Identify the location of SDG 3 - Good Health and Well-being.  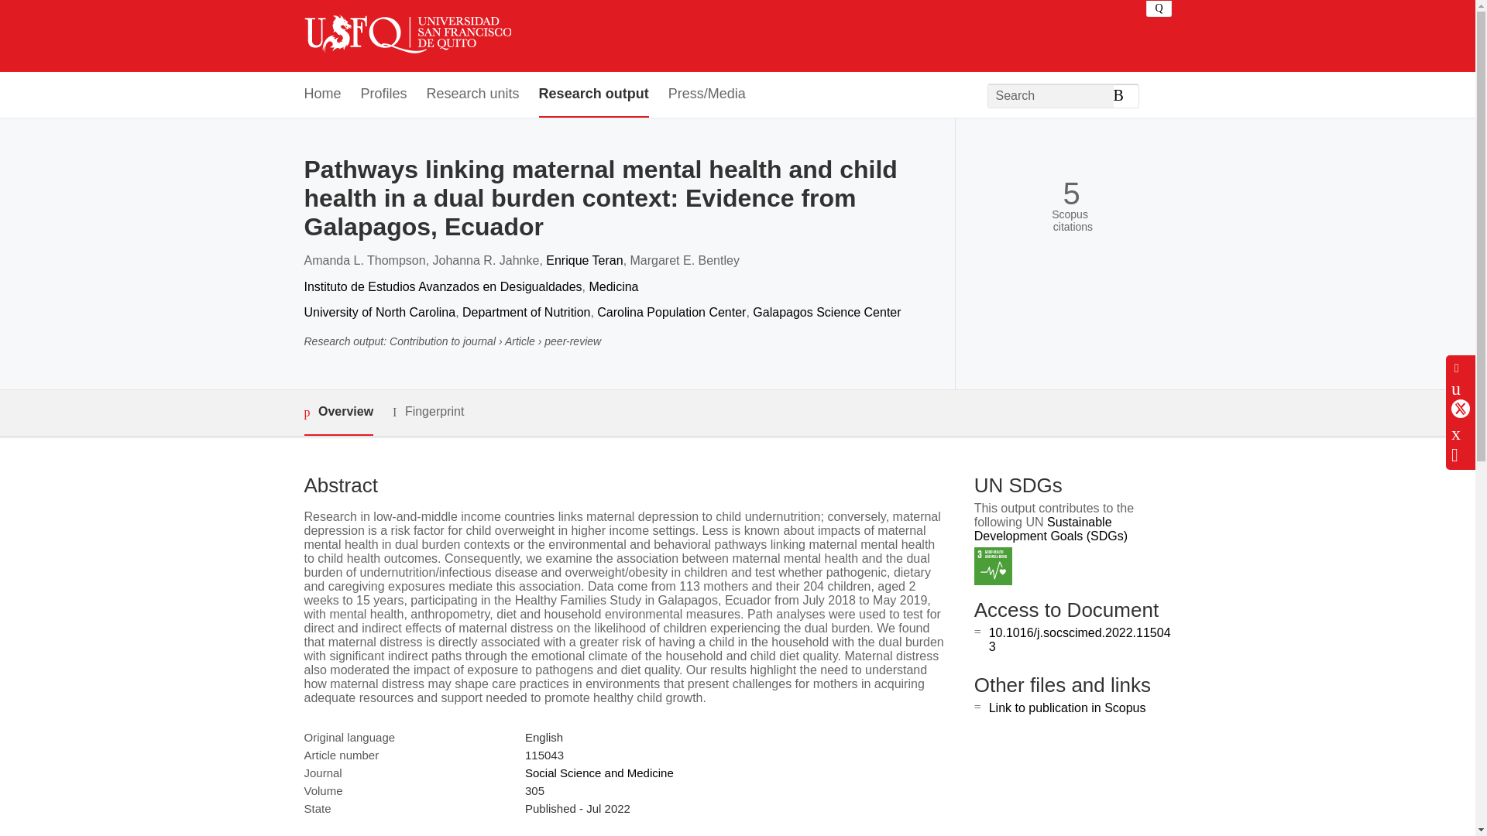
(993, 567).